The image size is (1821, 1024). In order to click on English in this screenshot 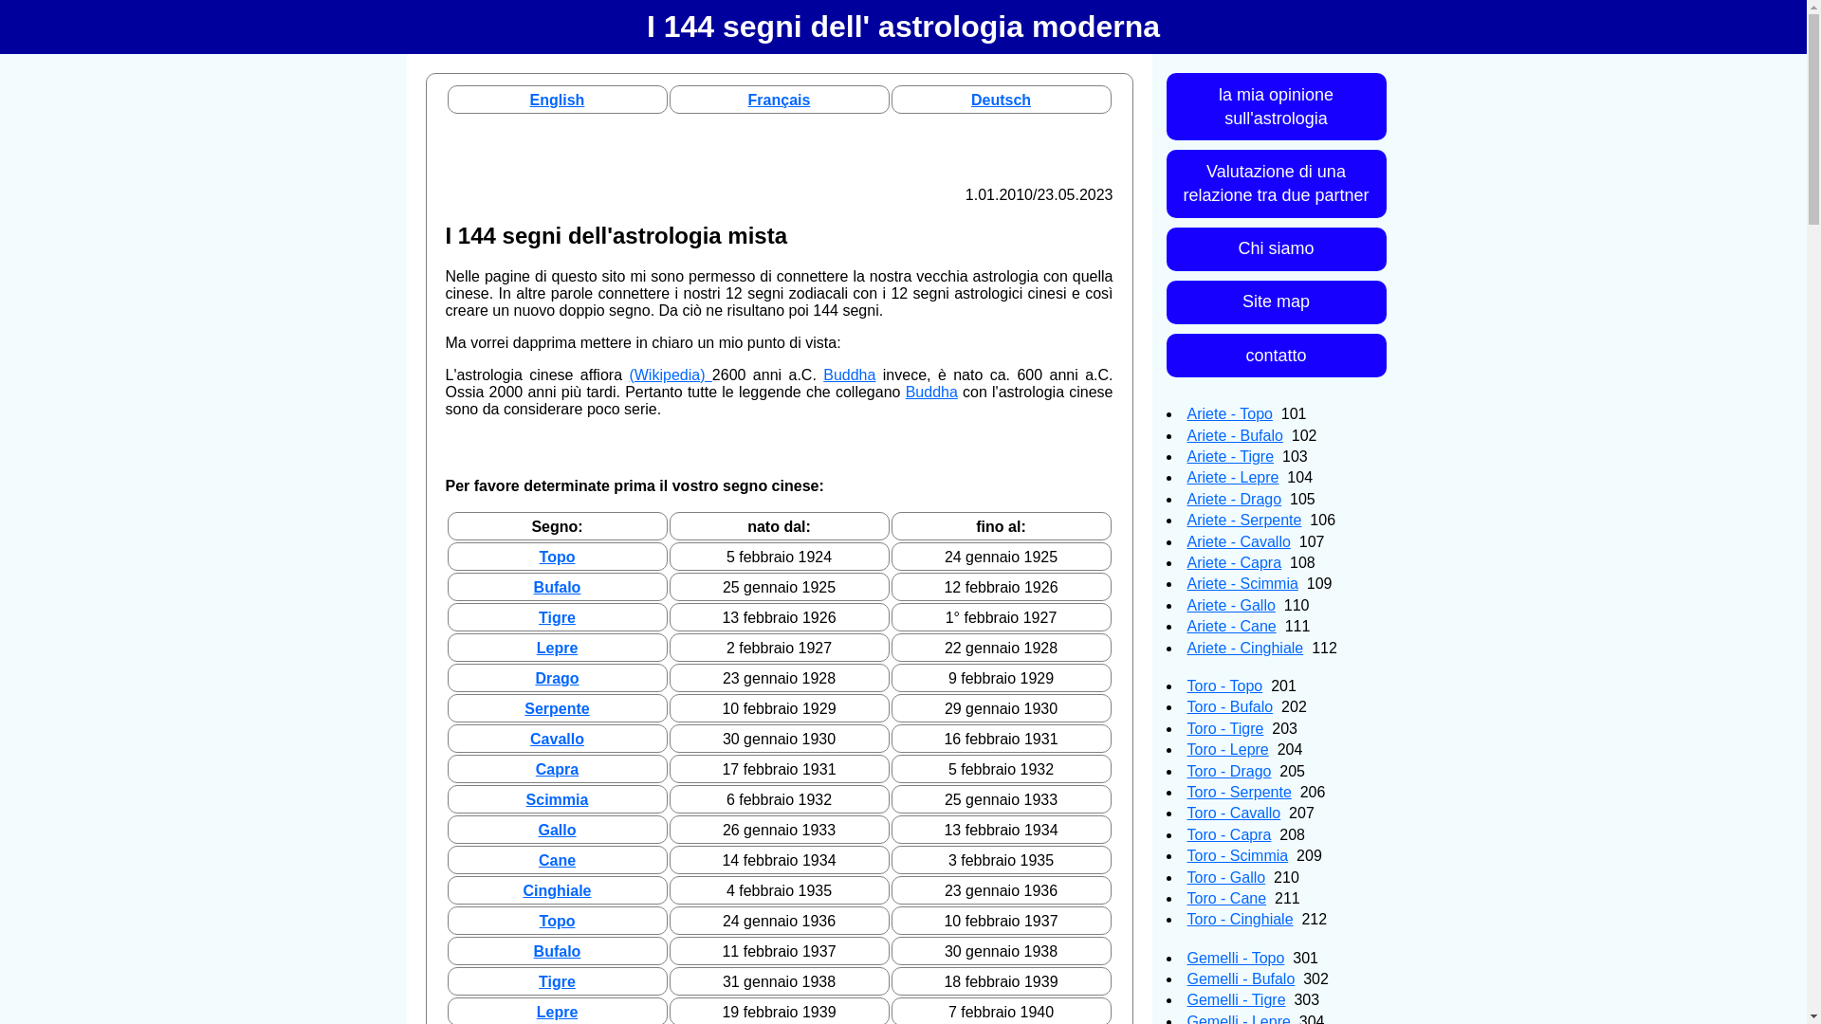, I will do `click(558, 101)`.